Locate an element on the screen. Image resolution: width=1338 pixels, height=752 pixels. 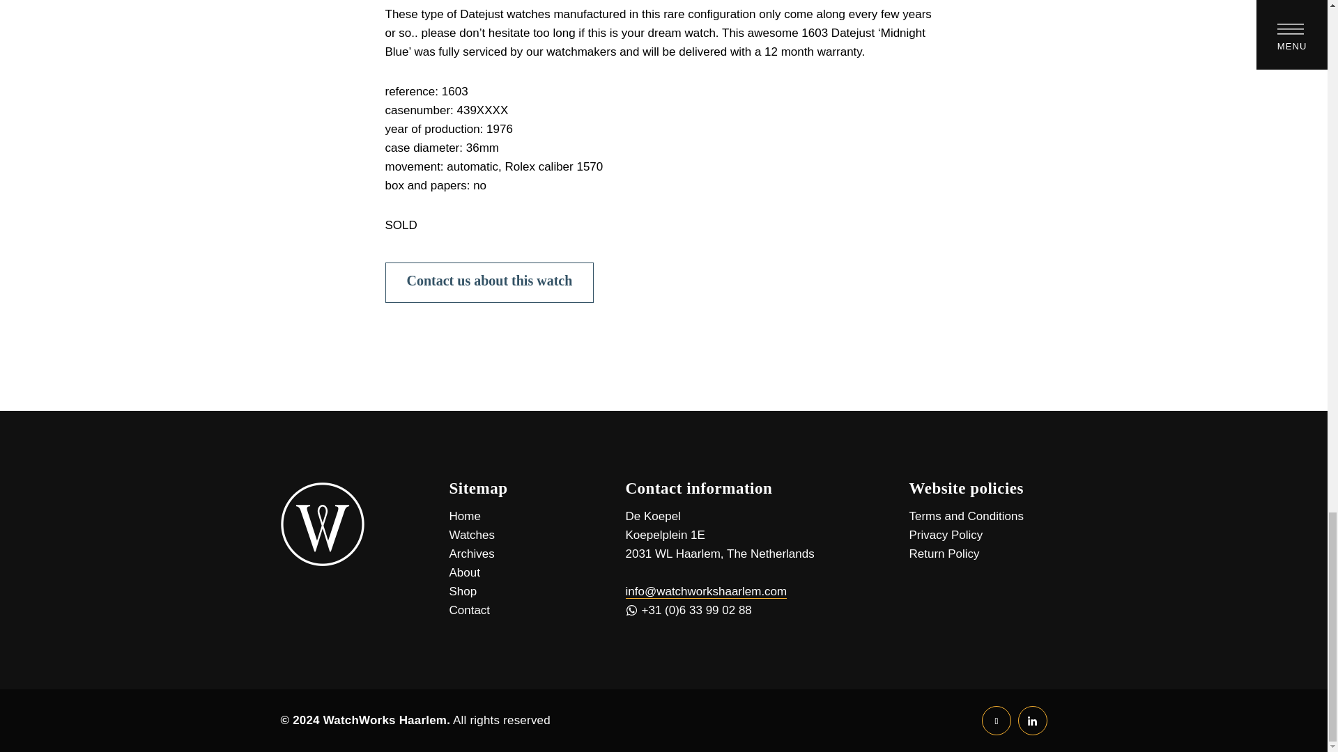
Terms and Conditions is located at coordinates (966, 516).